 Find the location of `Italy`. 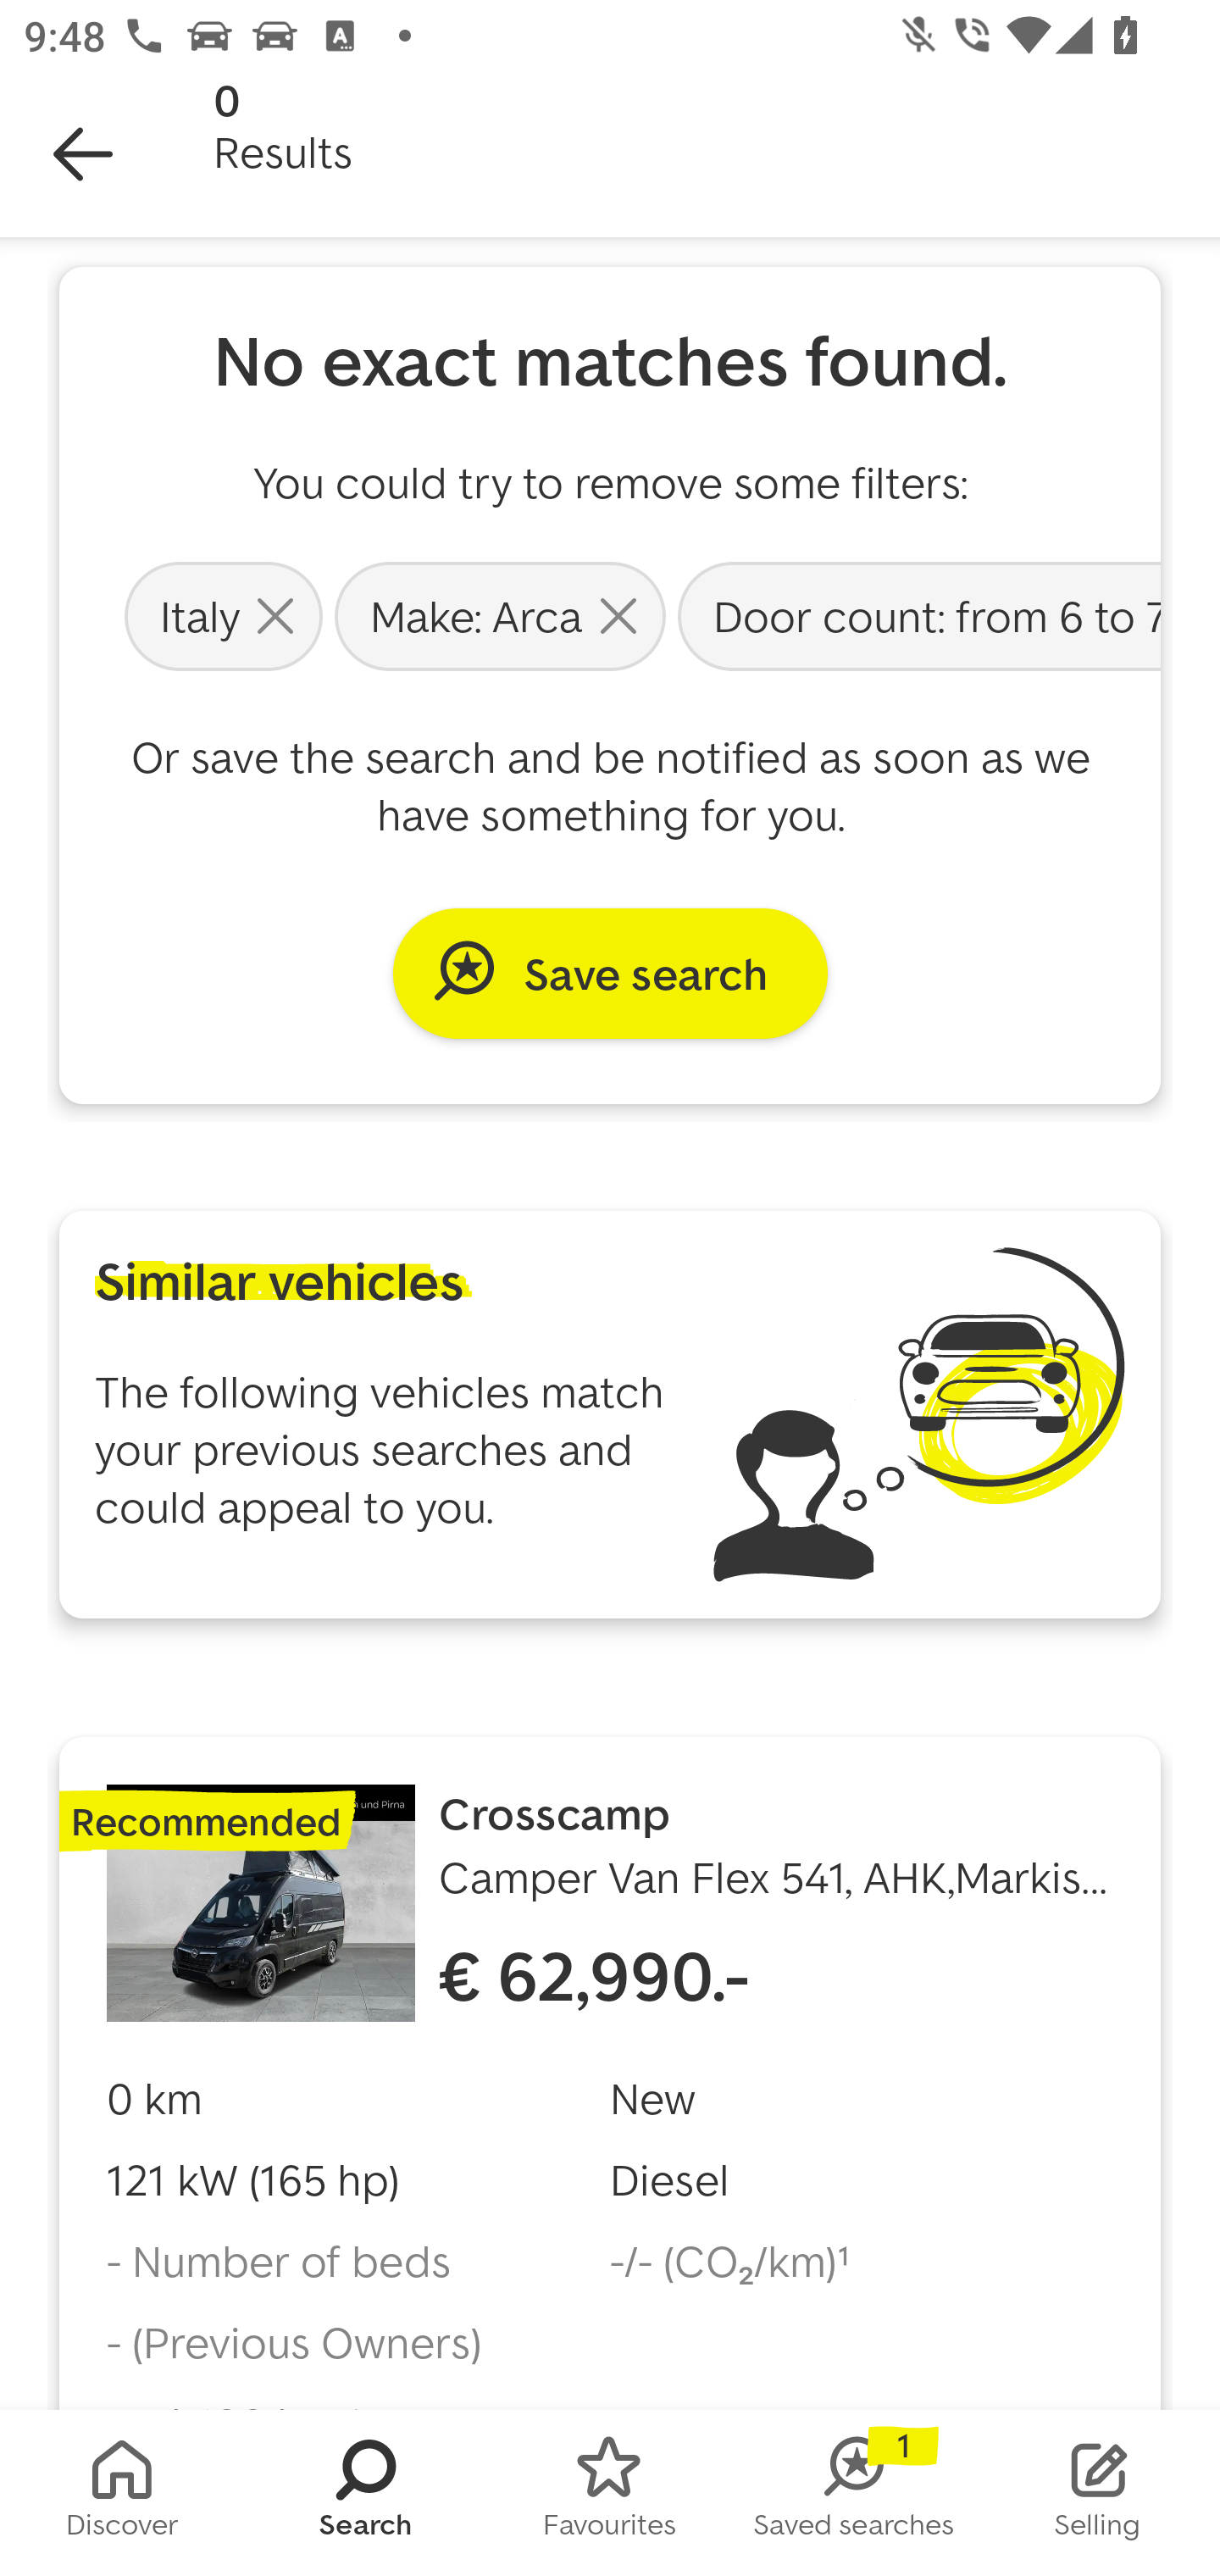

Italy is located at coordinates (223, 615).